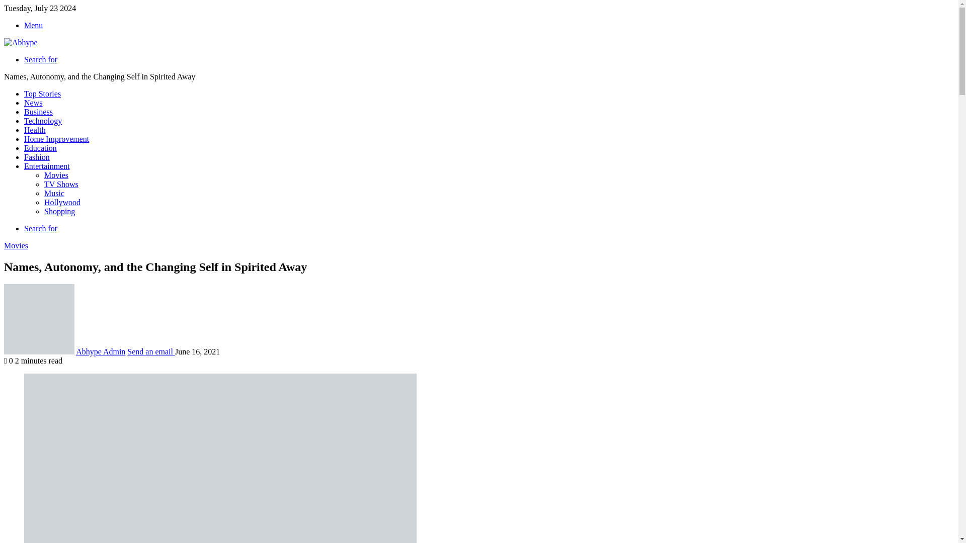  What do you see at coordinates (37, 157) in the screenshot?
I see `Fashion` at bounding box center [37, 157].